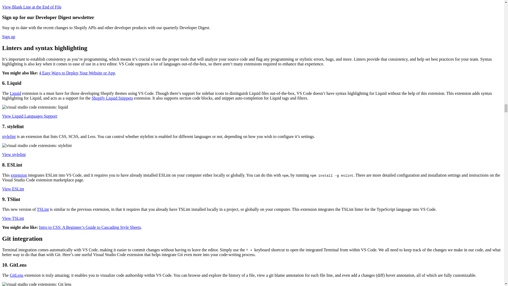 The image size is (508, 286). I want to click on intro to CSS, so click(90, 227).